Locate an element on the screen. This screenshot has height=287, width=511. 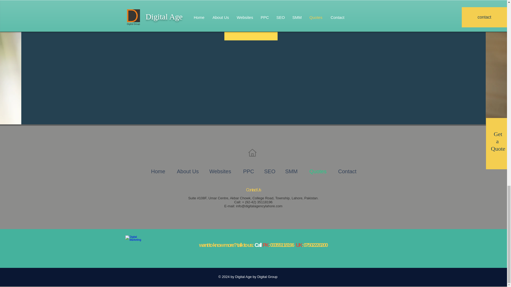
Get a quote for is located at coordinates (249, 11).